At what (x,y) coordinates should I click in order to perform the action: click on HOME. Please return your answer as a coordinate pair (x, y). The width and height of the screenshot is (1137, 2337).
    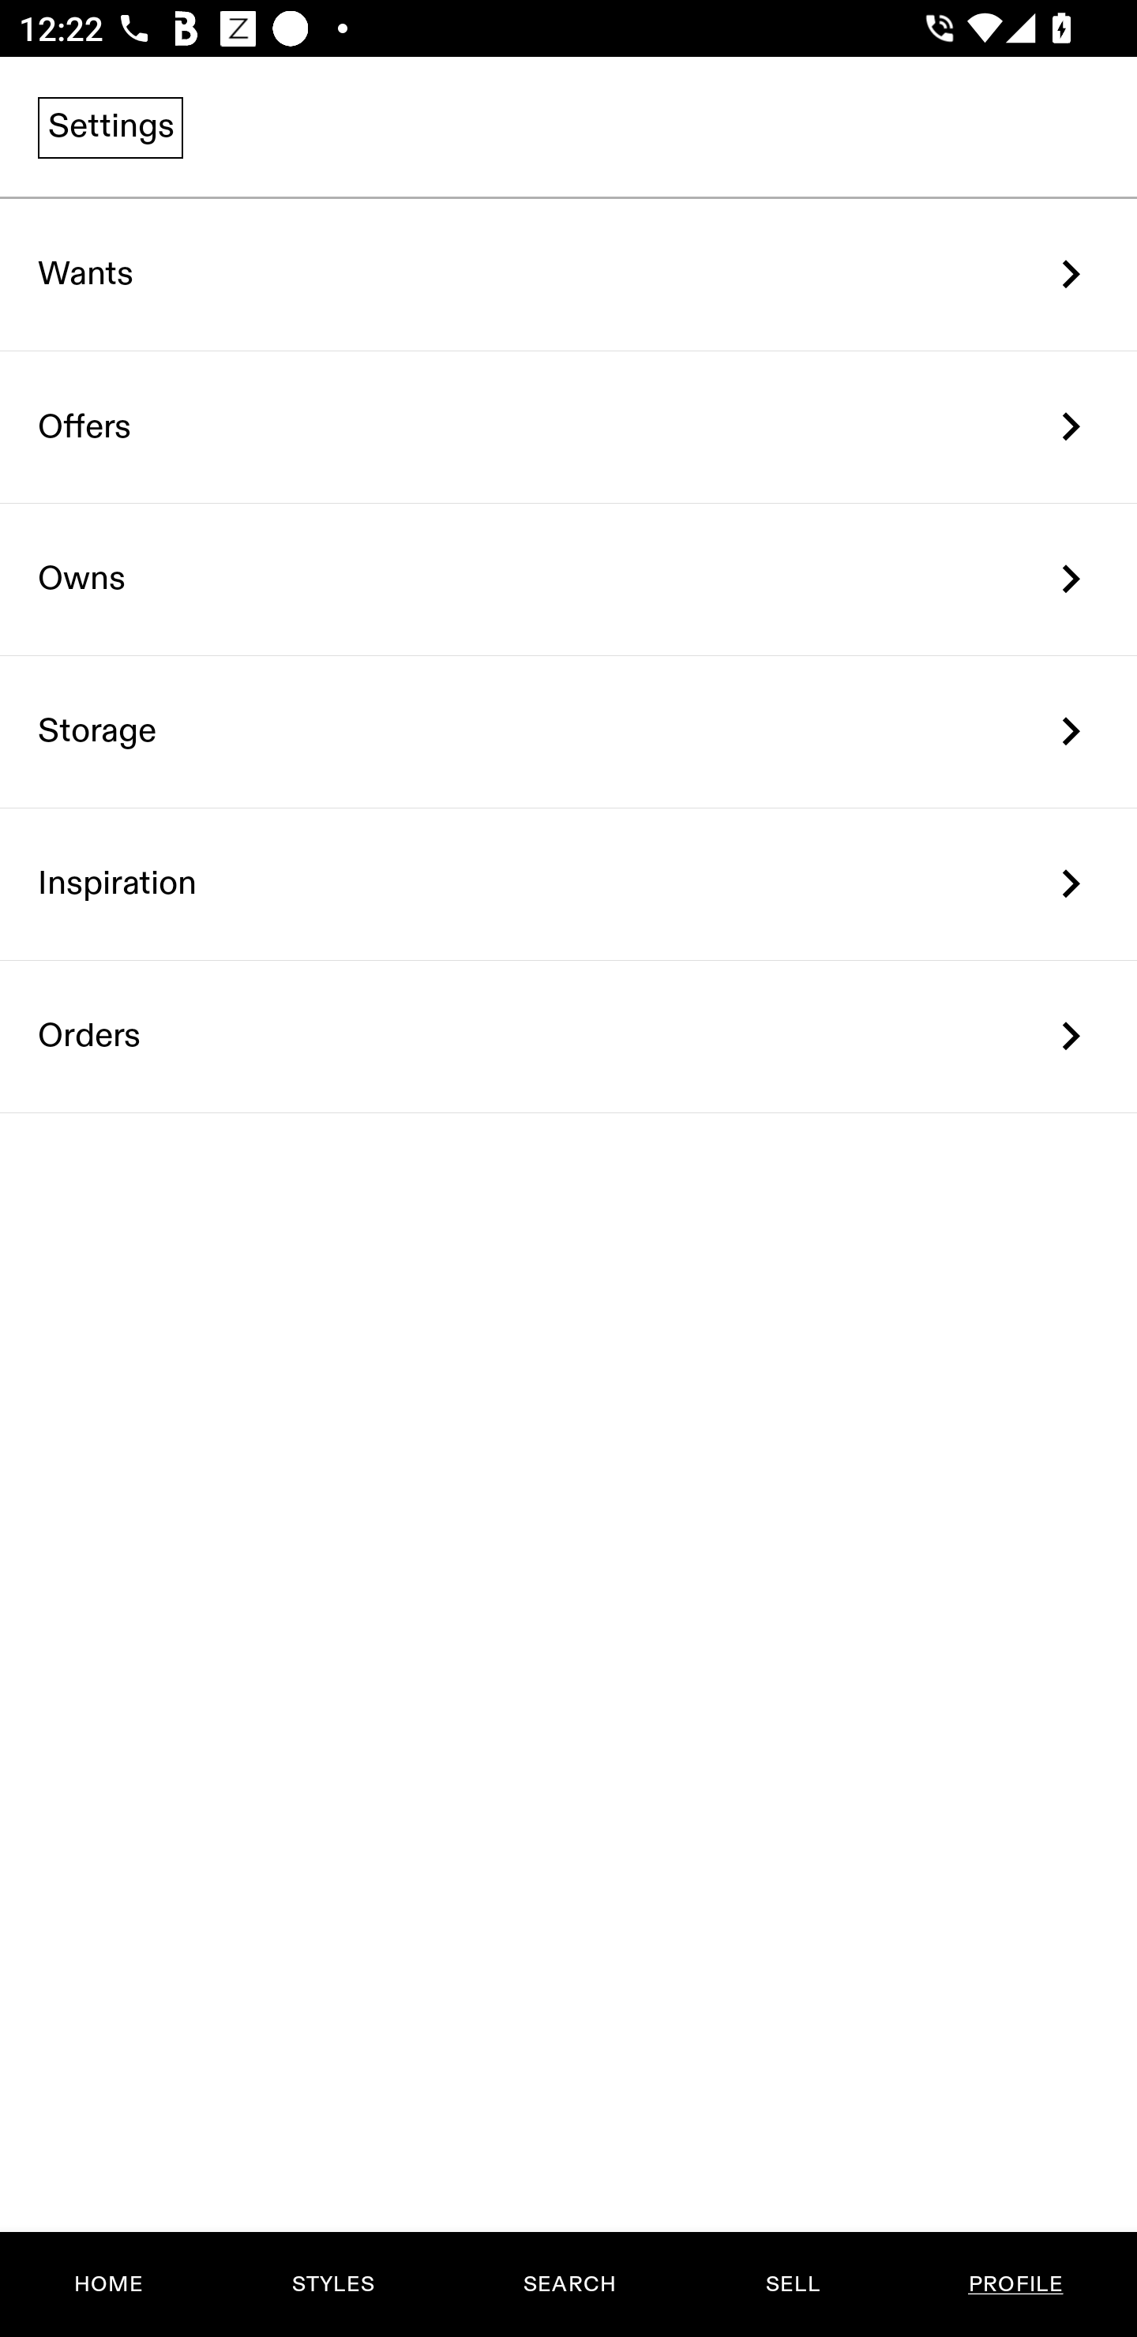
    Looking at the image, I should click on (109, 2284).